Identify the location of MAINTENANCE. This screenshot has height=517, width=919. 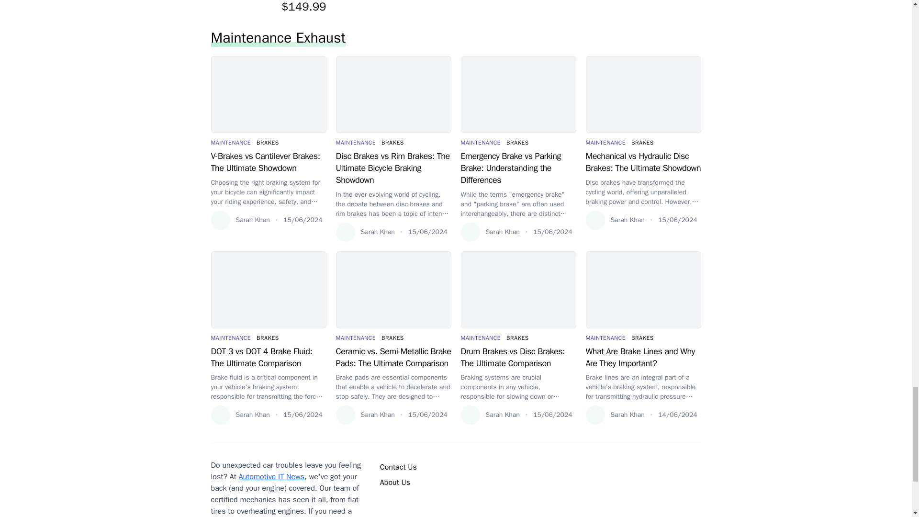
(356, 143).